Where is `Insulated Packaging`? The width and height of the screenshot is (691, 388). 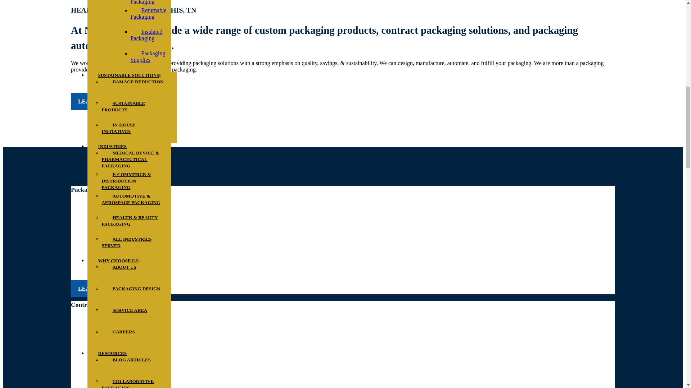
Insulated Packaging is located at coordinates (148, 35).